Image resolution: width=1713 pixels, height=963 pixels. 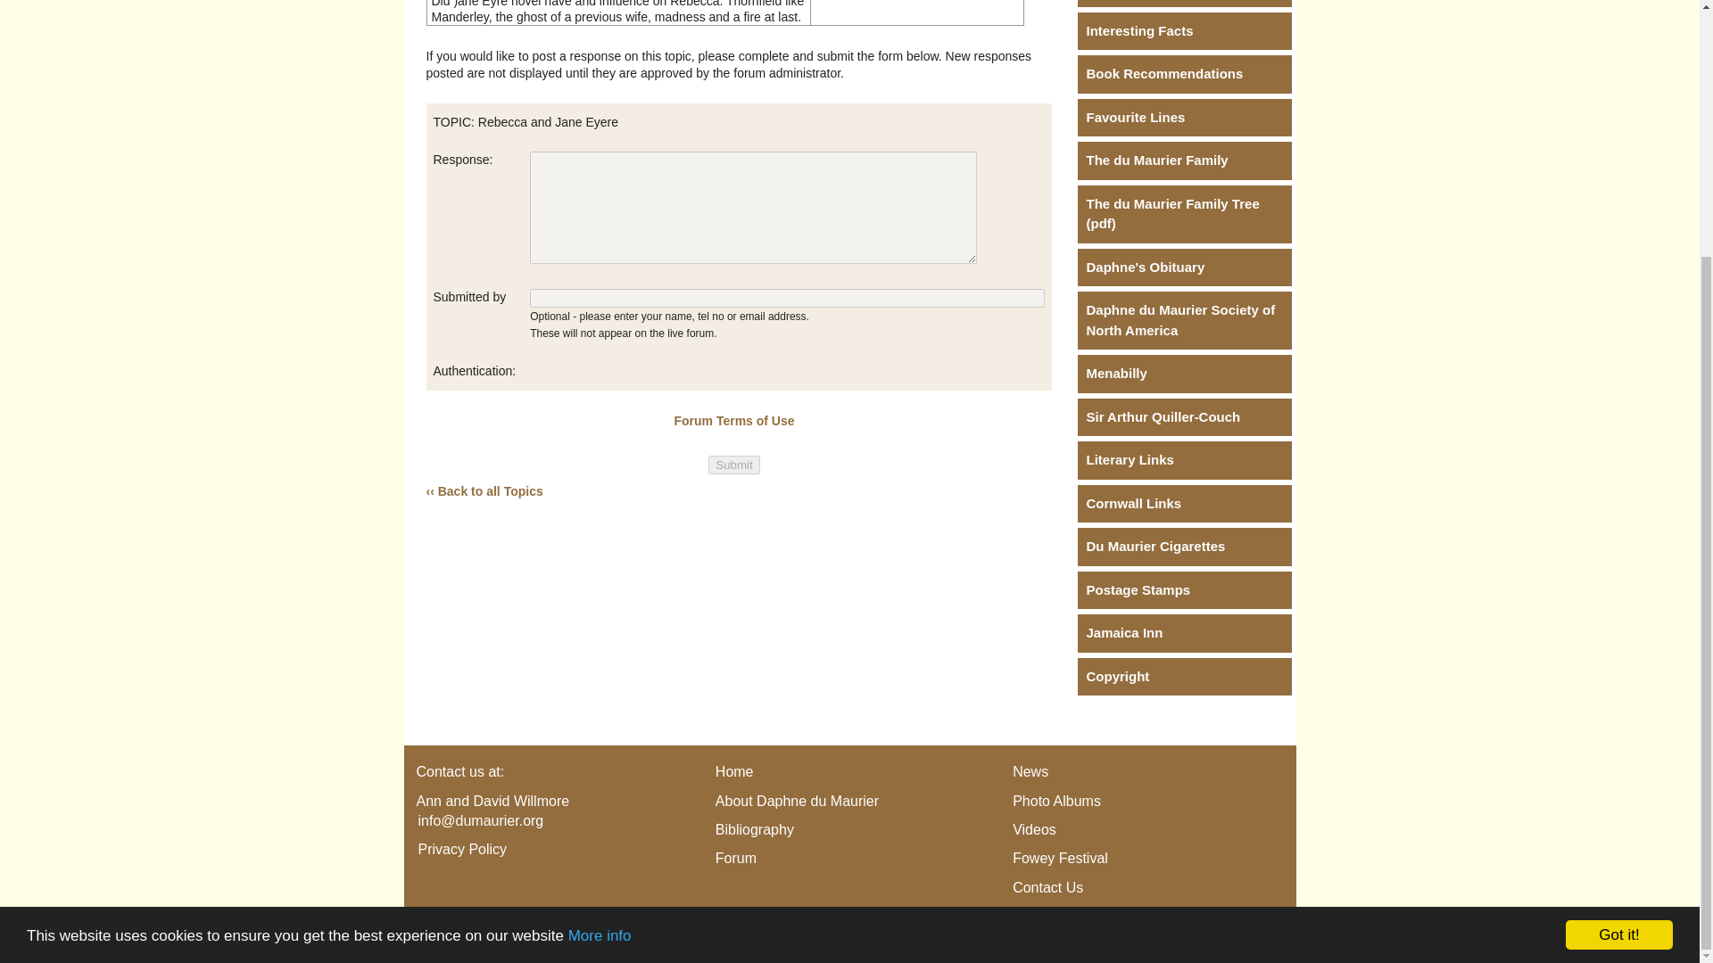 I want to click on Book Recommendations, so click(x=1184, y=73).